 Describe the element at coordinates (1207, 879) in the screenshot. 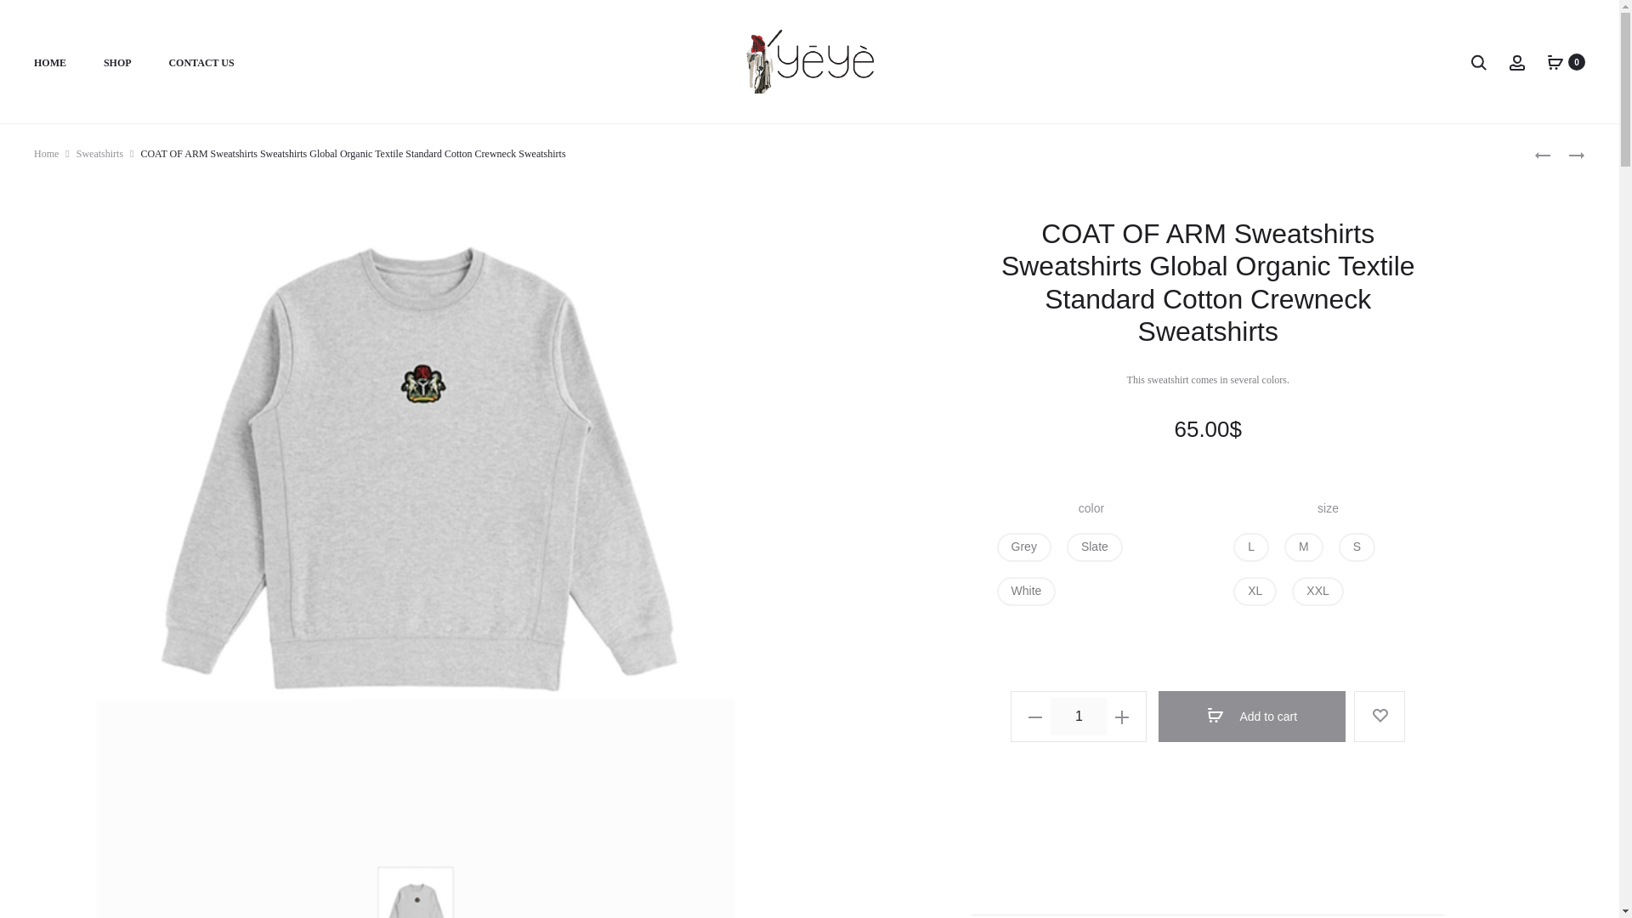

I see `PayPal` at that location.